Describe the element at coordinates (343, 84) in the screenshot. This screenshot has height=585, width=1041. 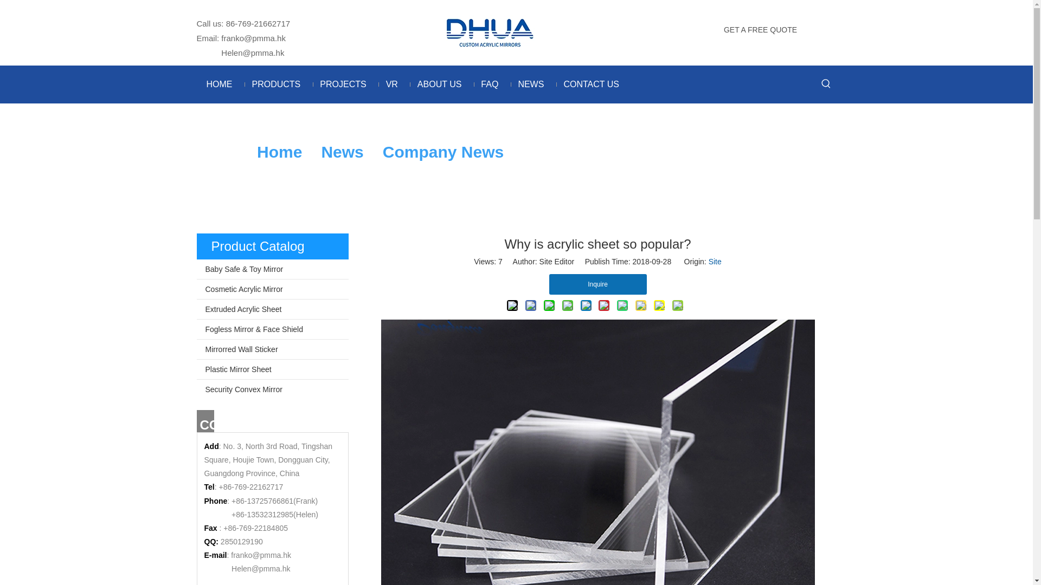
I see `PROJECTS` at that location.